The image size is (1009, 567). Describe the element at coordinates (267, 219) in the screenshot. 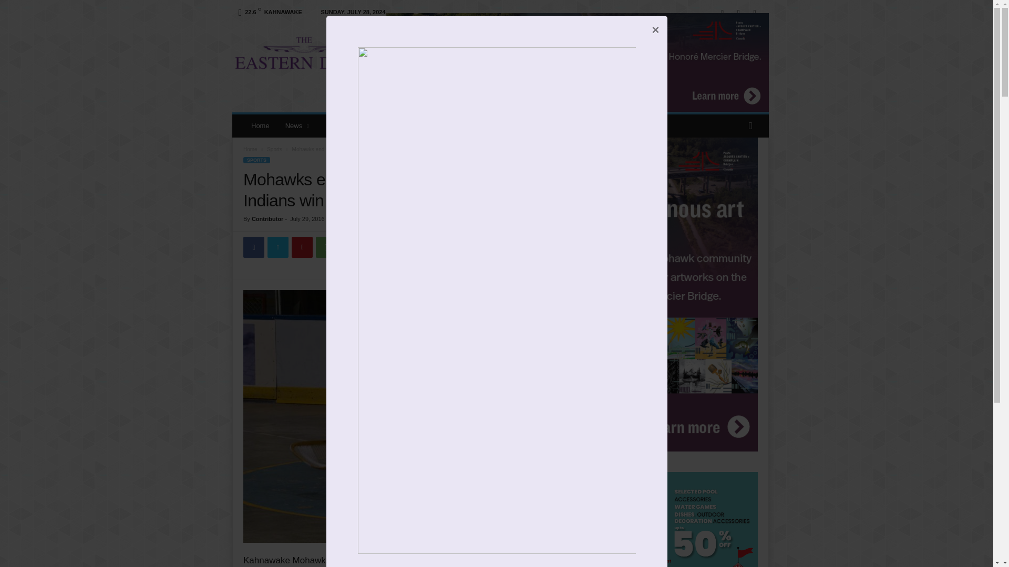

I see `Contributor` at that location.